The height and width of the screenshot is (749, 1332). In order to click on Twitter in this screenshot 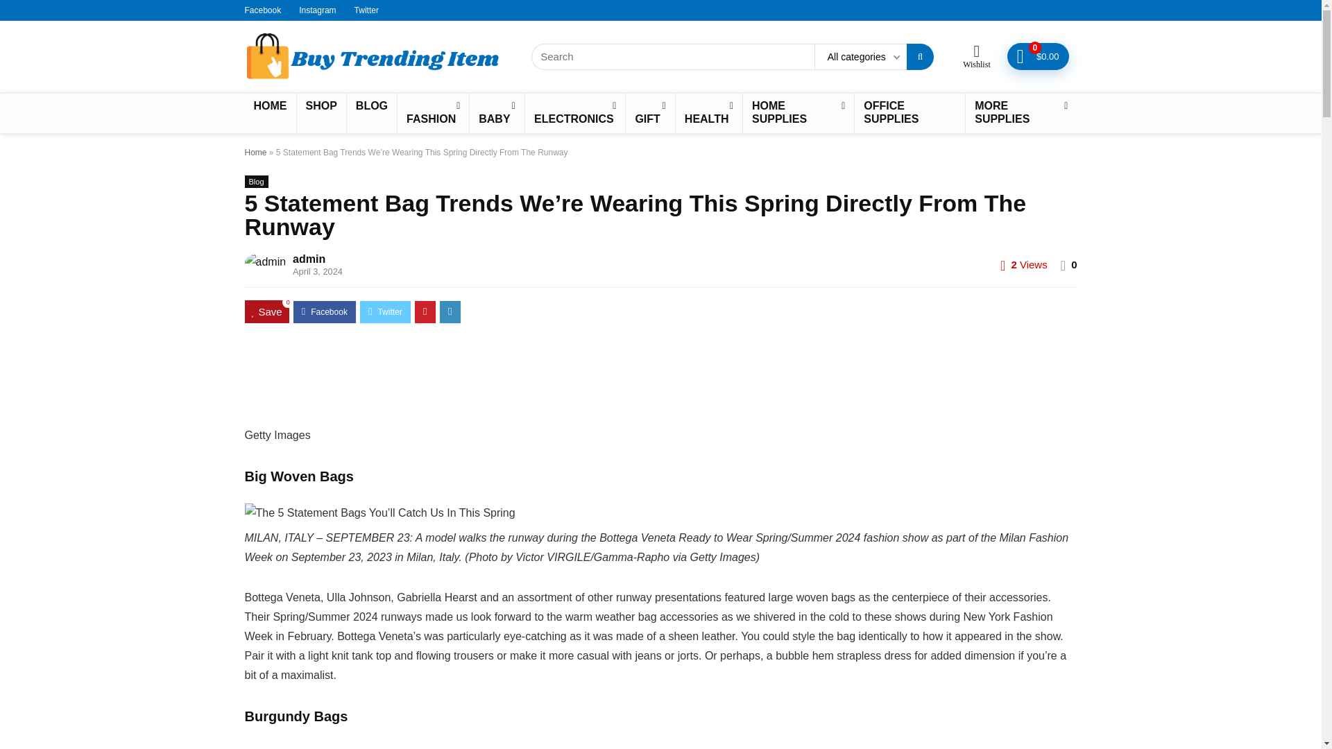, I will do `click(366, 10)`.